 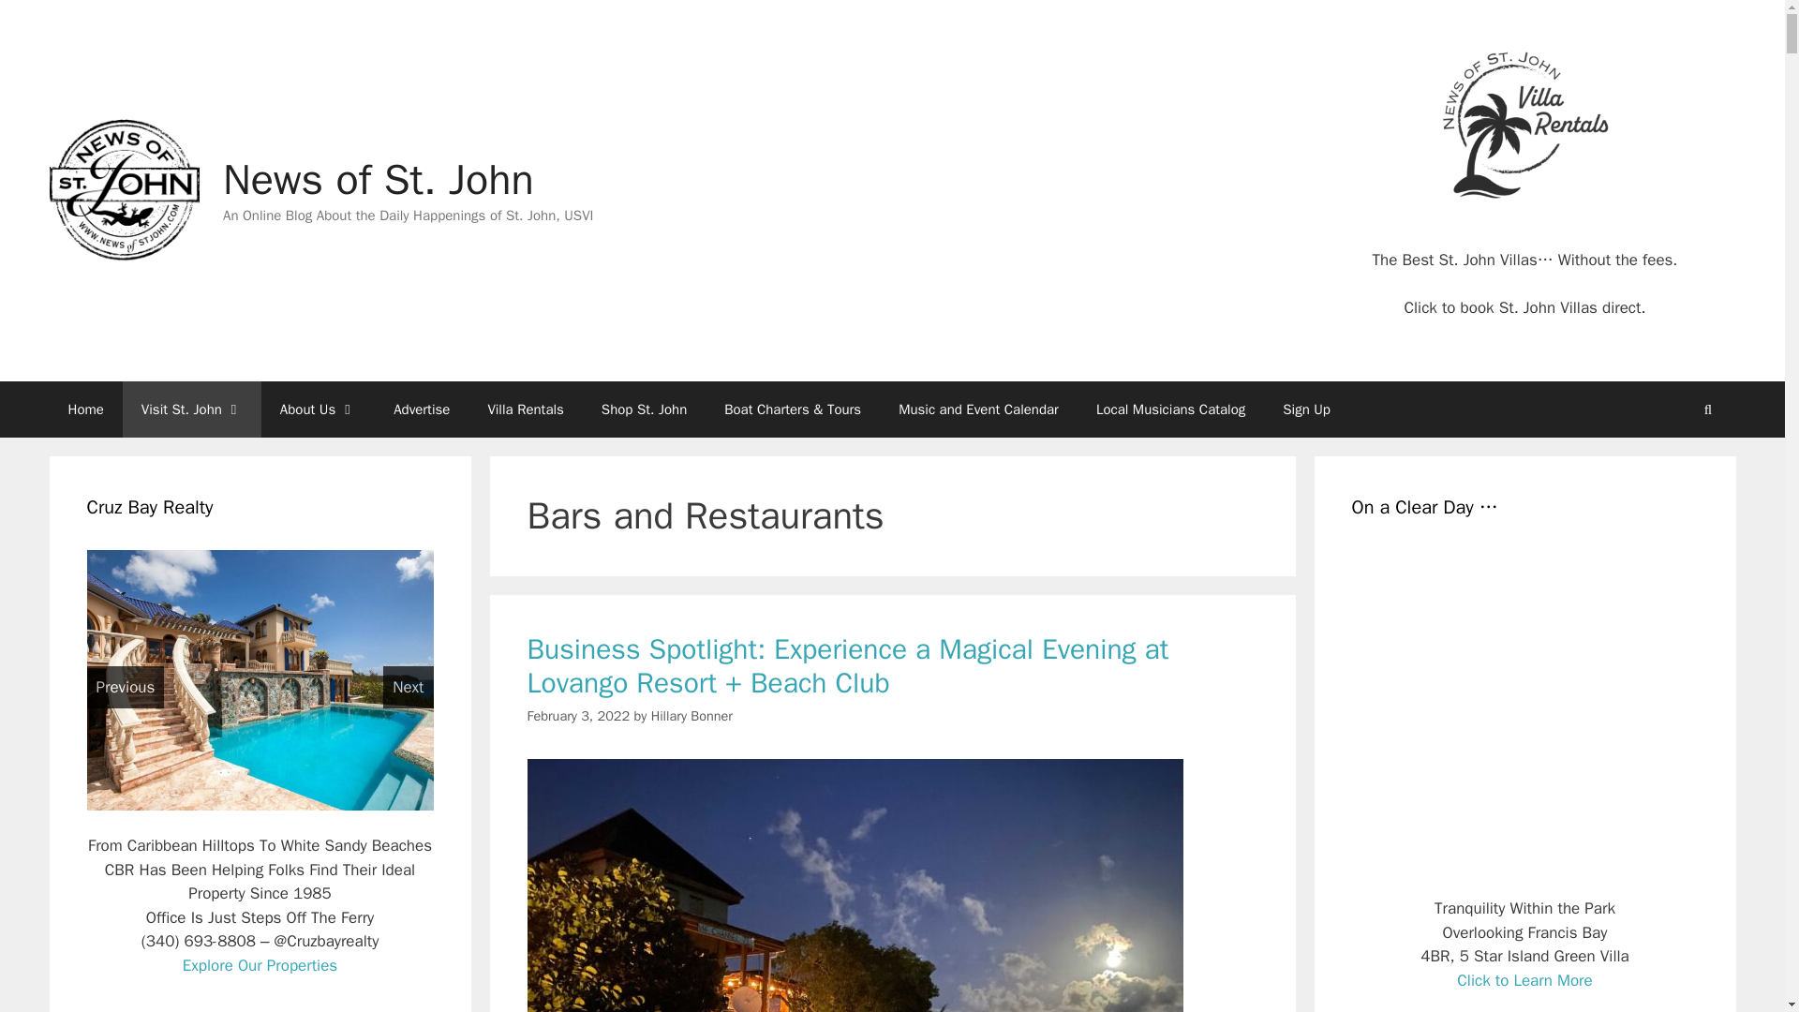 I want to click on Search, so click(x=1707, y=409).